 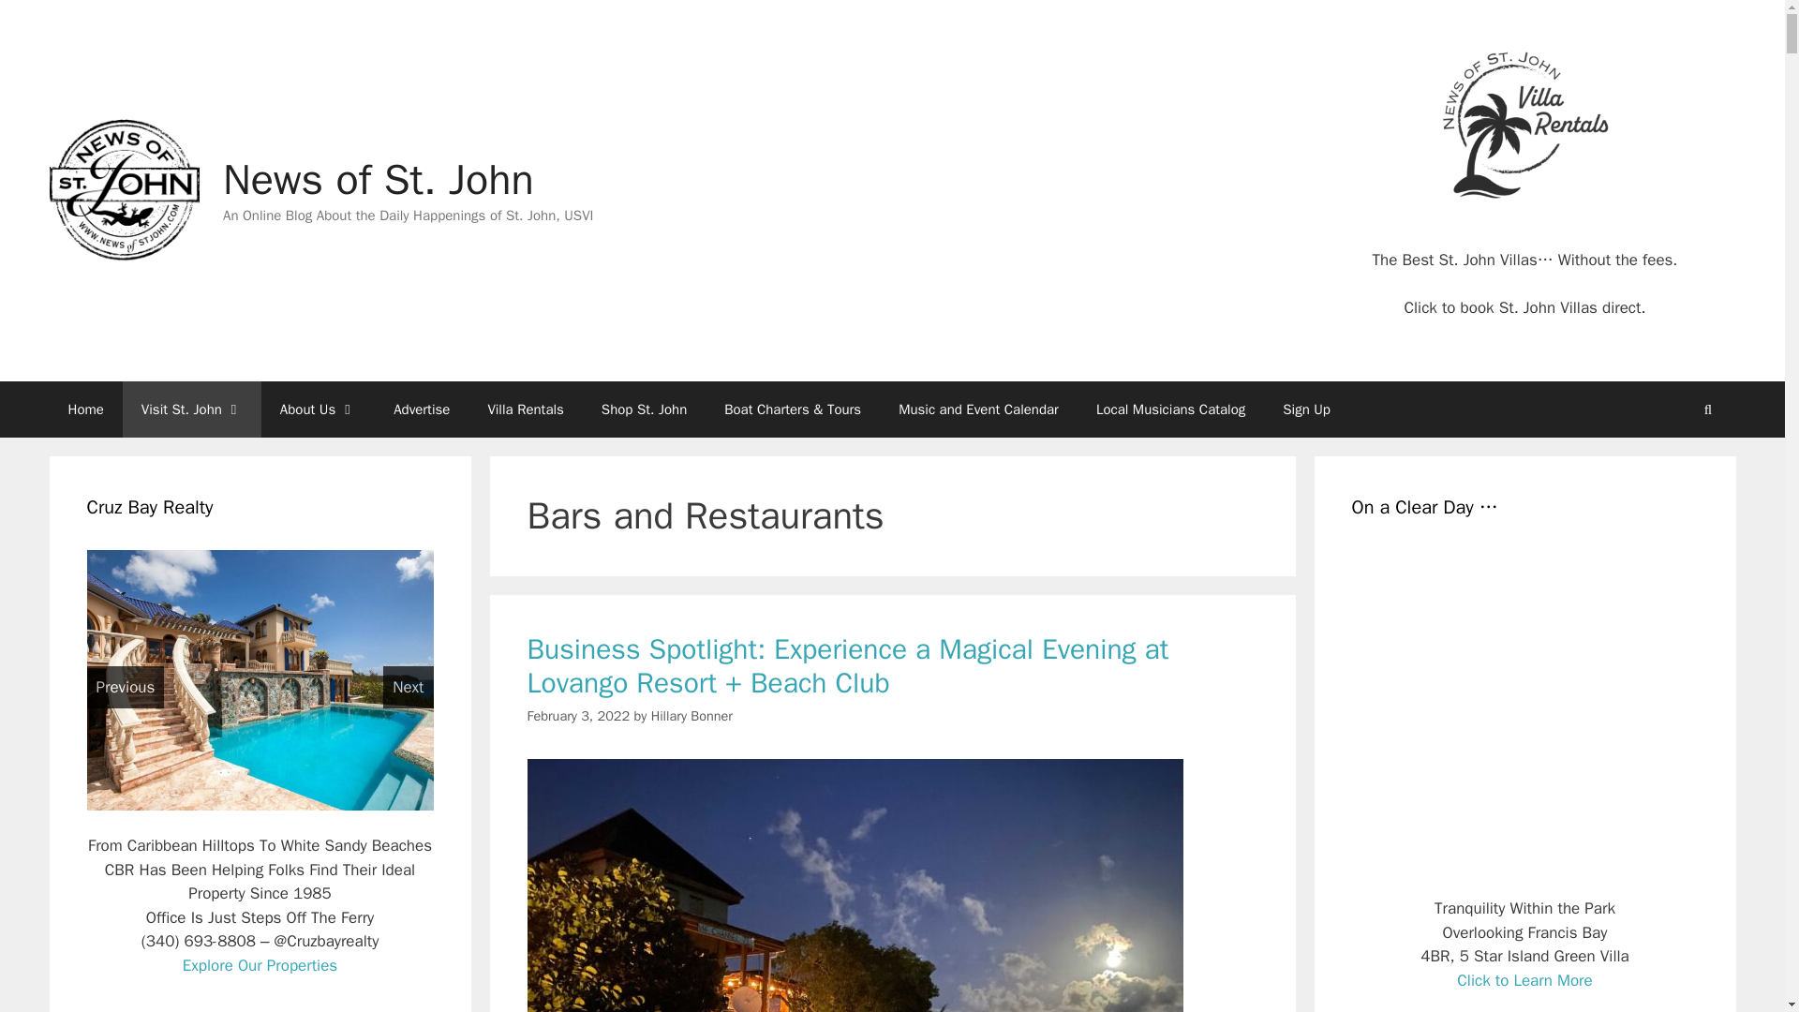 I want to click on Search, so click(x=1707, y=409).